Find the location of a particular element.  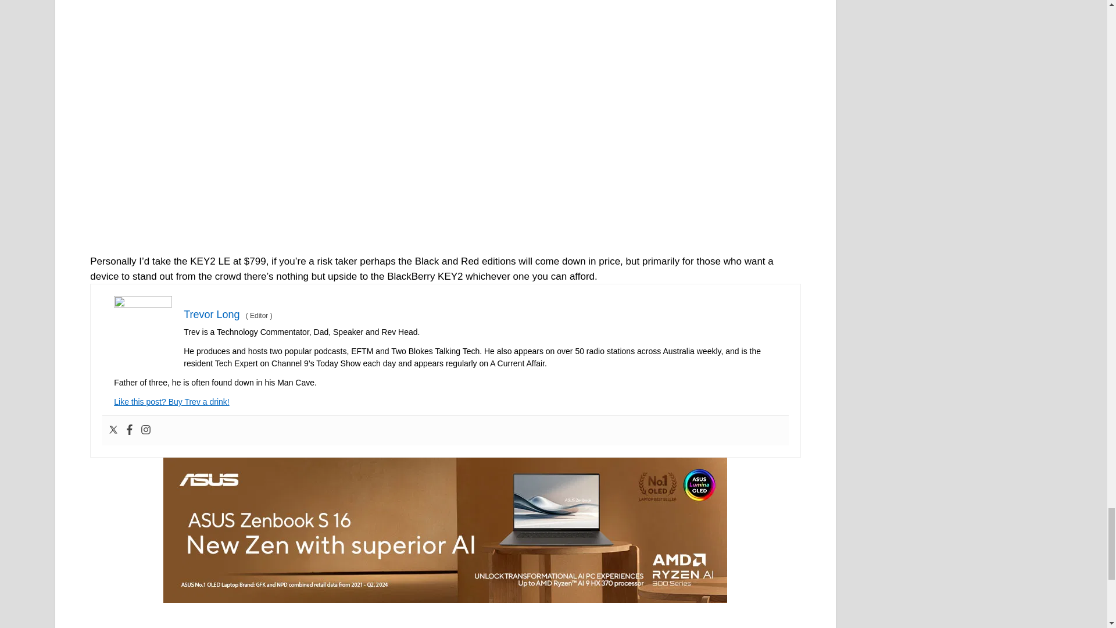

Like this post? Buy Trev a drink! is located at coordinates (171, 401).